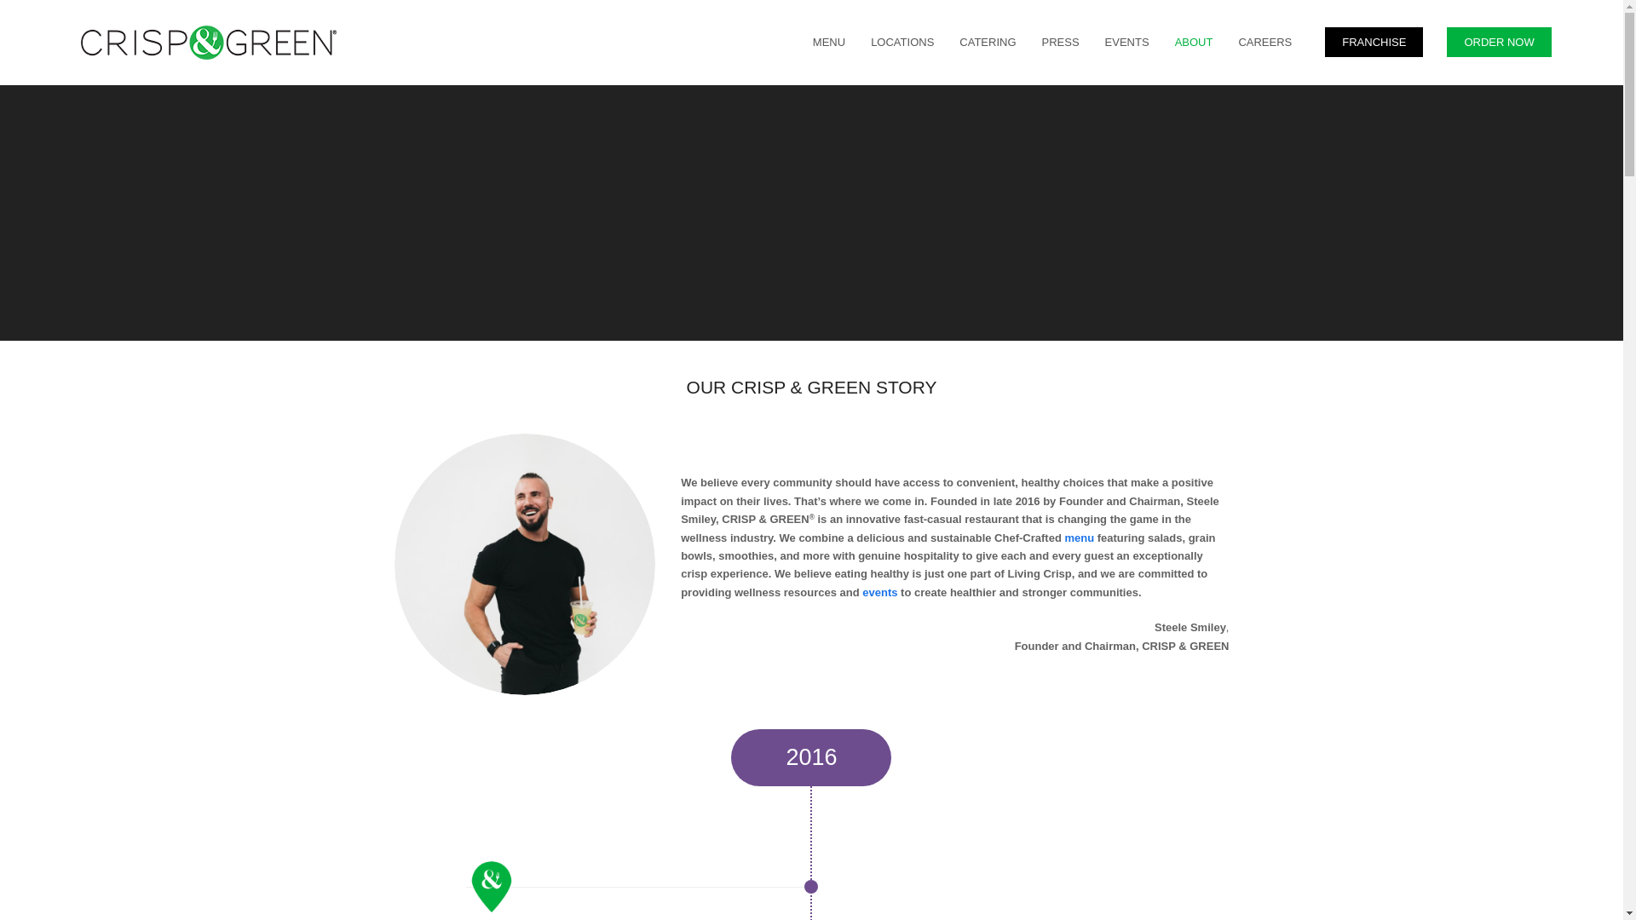  Describe the element at coordinates (1079, 538) in the screenshot. I see `menu` at that location.